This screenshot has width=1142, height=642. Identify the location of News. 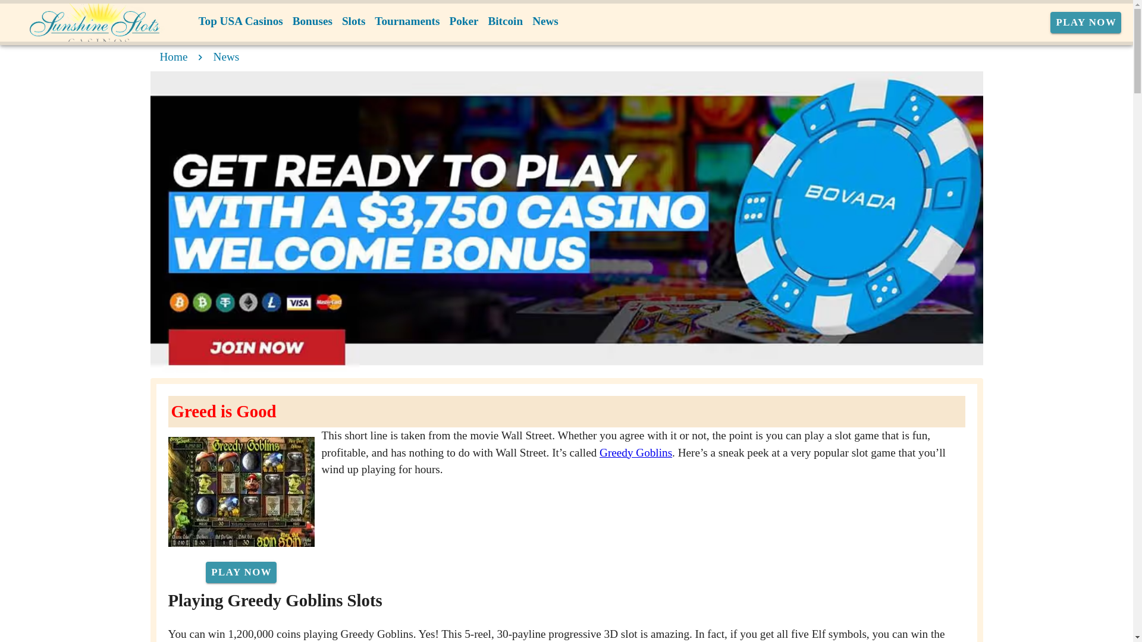
(227, 56).